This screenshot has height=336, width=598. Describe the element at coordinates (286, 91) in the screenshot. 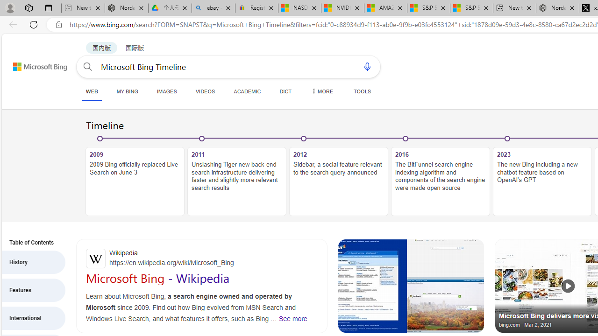

I see `DICT` at that location.